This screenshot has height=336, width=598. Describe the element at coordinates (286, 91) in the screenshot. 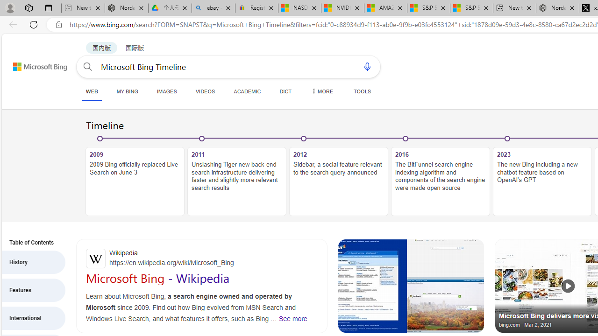

I see `DICT` at that location.